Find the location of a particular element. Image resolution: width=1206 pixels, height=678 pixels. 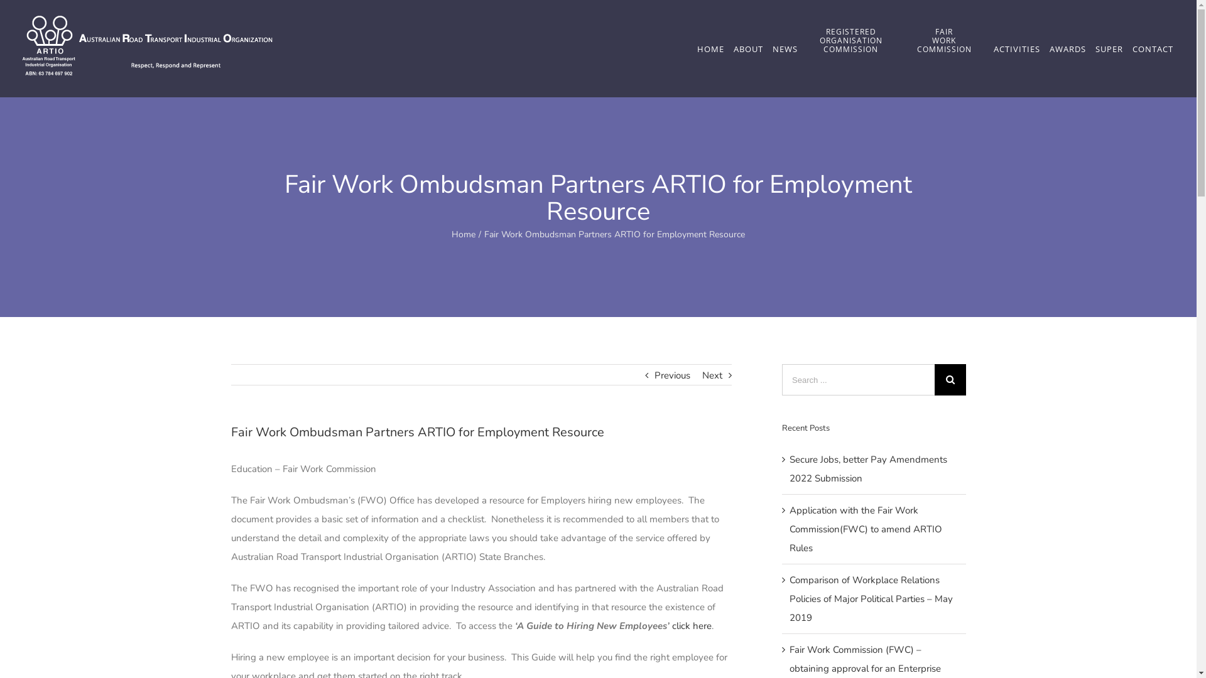

Previous is located at coordinates (672, 375).